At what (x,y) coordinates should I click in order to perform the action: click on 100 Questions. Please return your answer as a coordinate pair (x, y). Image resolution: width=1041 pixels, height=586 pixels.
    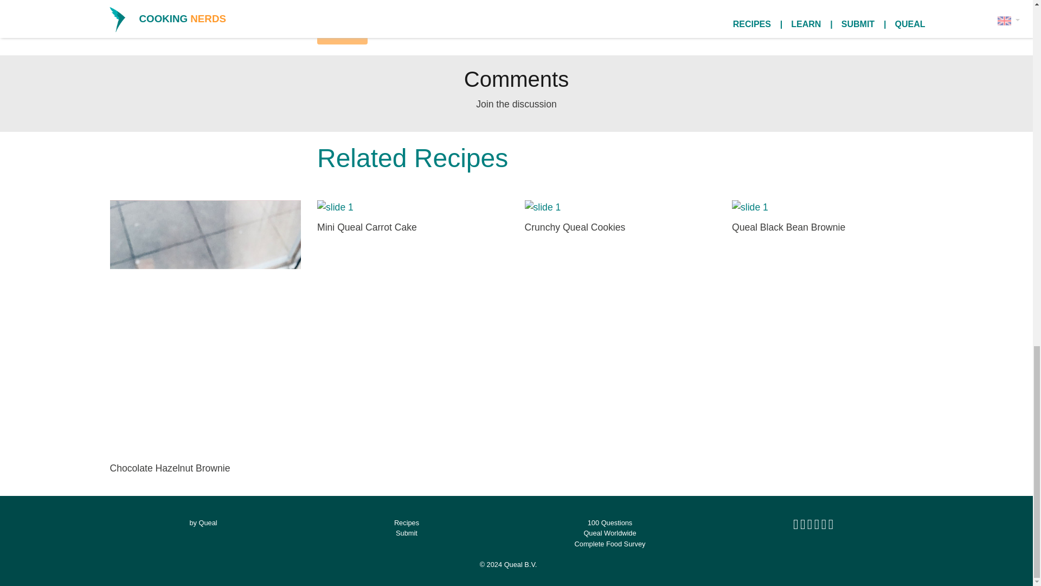
    Looking at the image, I should click on (611, 522).